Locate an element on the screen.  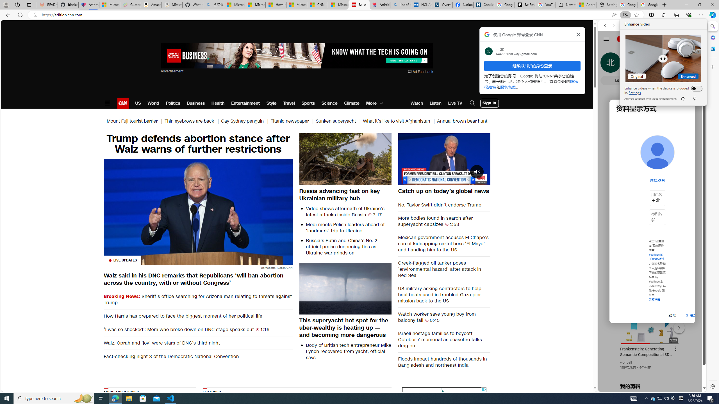
Be Smart | creating Science videos | Patreon is located at coordinates (525, 5).